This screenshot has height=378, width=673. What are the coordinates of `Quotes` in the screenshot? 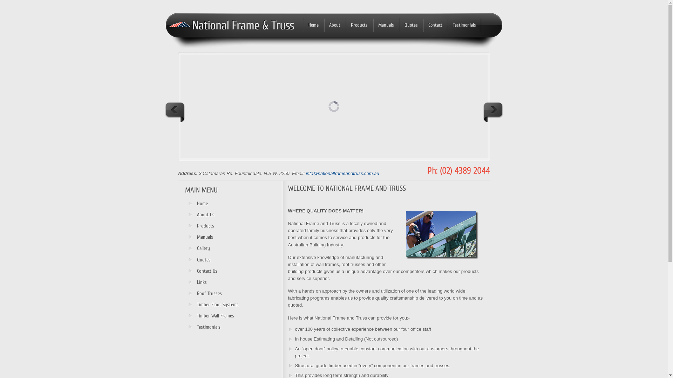 It's located at (217, 260).